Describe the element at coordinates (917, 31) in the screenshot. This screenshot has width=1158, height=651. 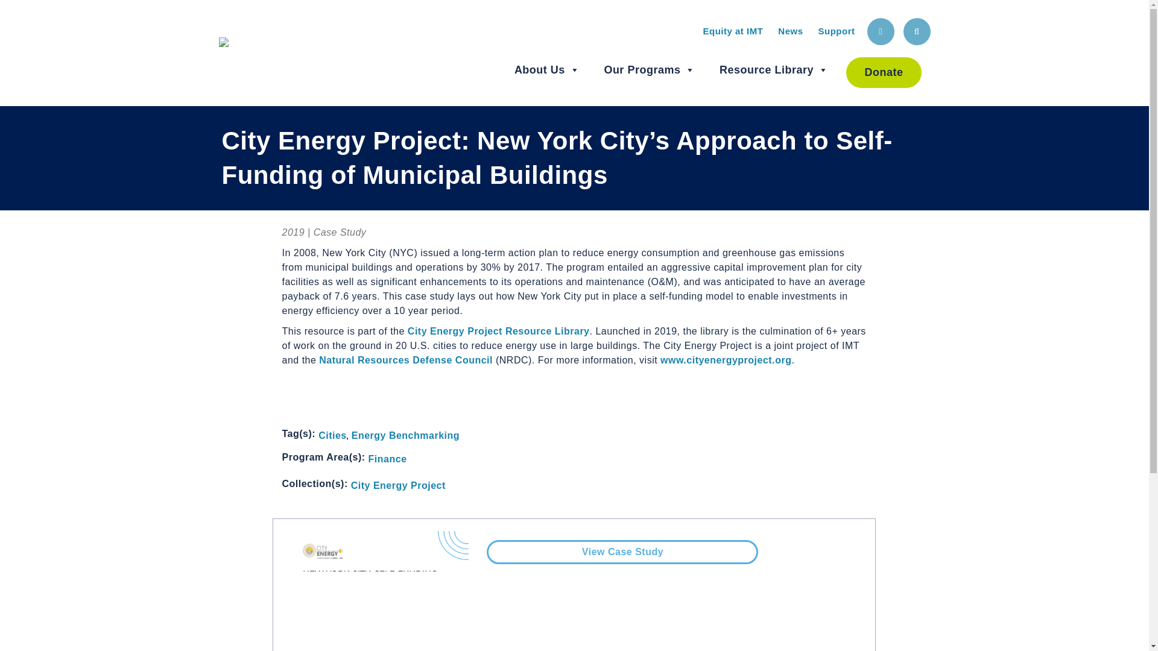
I see `Search` at that location.